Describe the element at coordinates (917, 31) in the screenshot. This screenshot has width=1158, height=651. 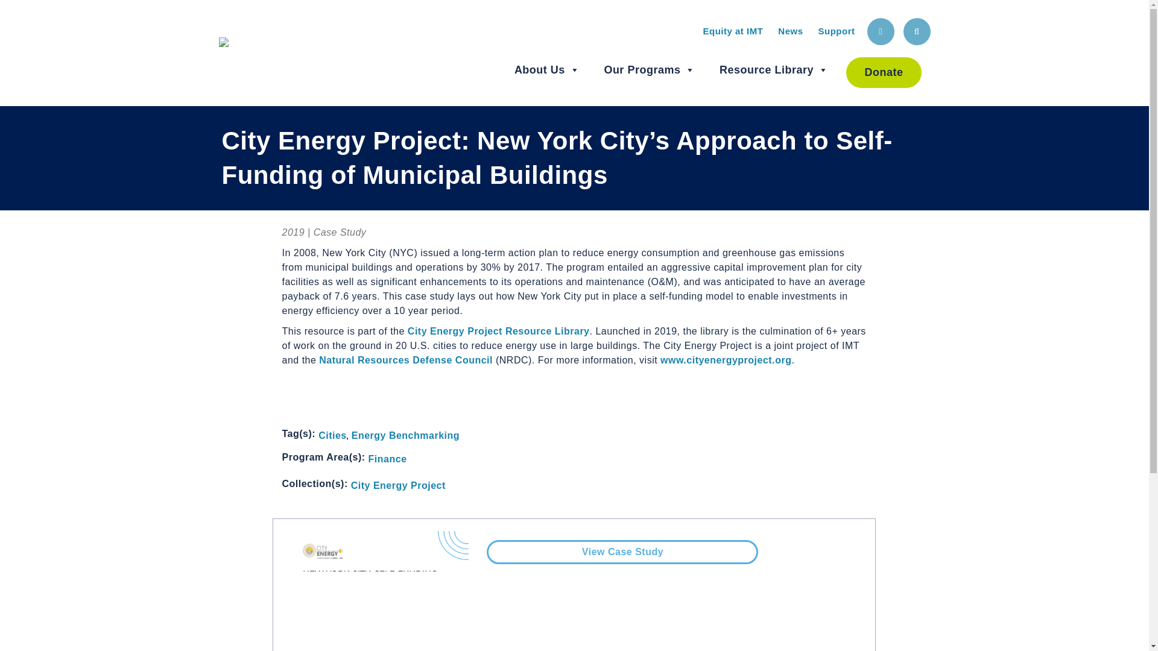
I see `Search` at that location.